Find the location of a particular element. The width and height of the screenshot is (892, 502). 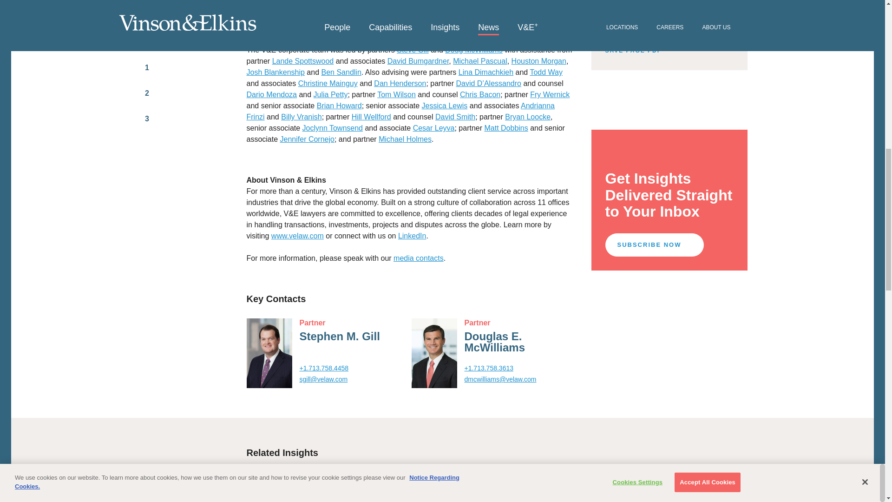

Julia Petty is located at coordinates (331, 94).